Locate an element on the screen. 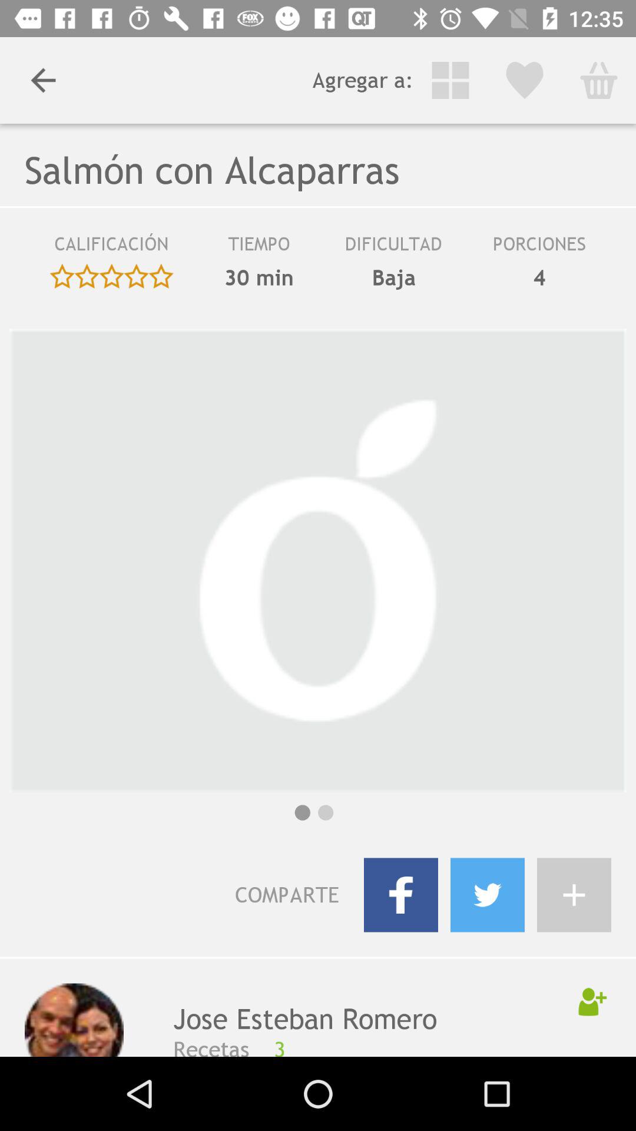  follow account is located at coordinates (592, 1001).